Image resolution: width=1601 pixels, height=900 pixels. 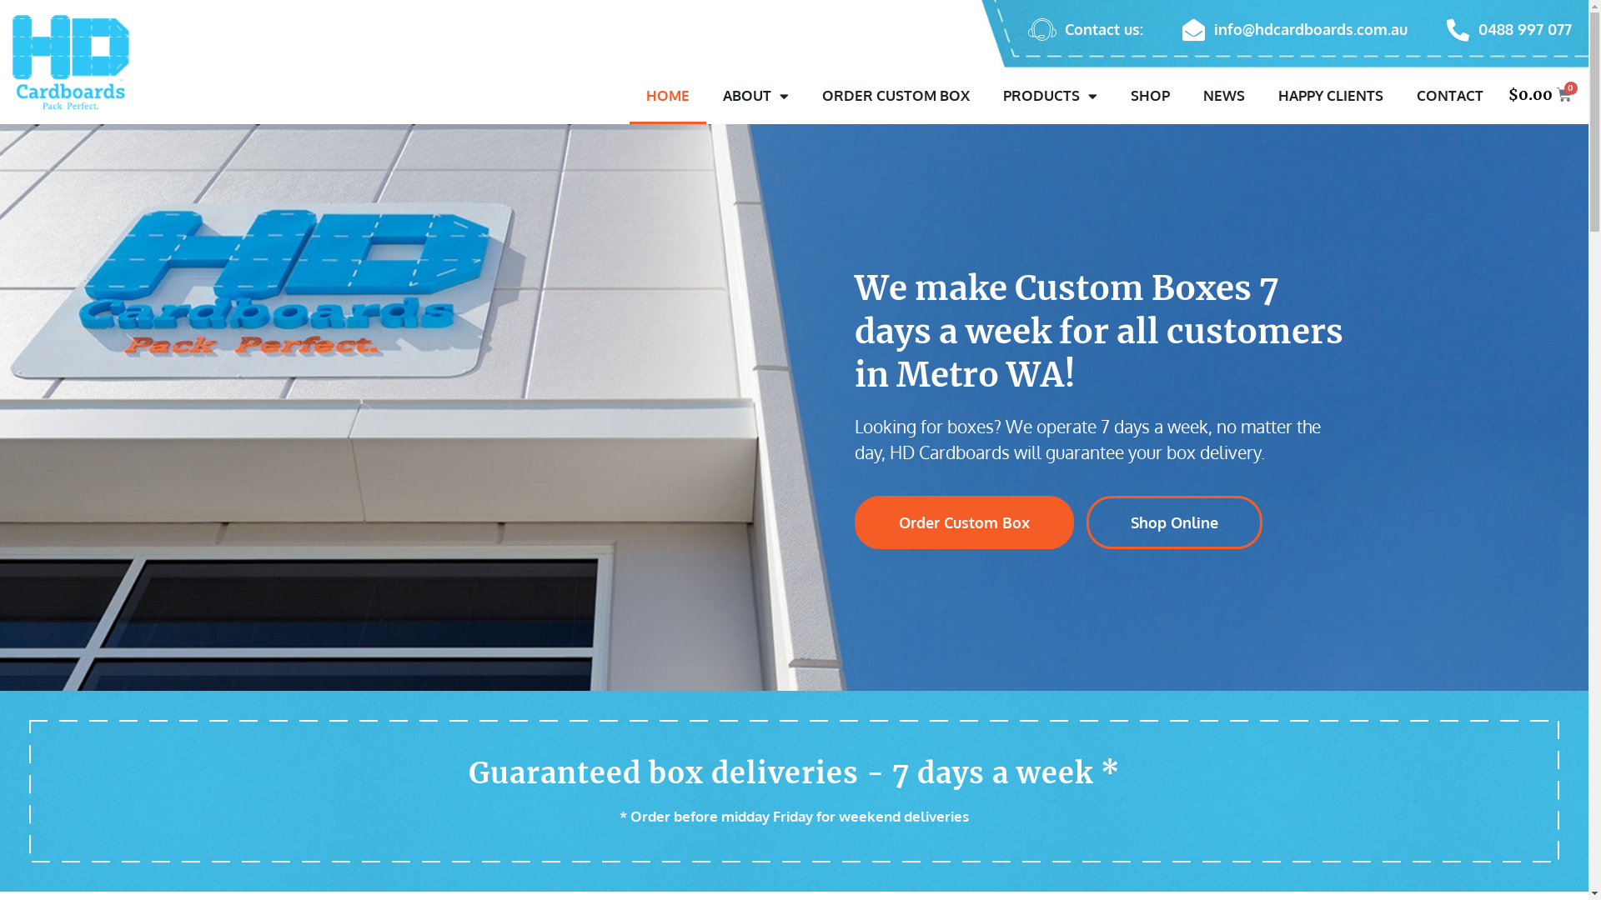 I want to click on CONTACT, so click(x=1450, y=96).